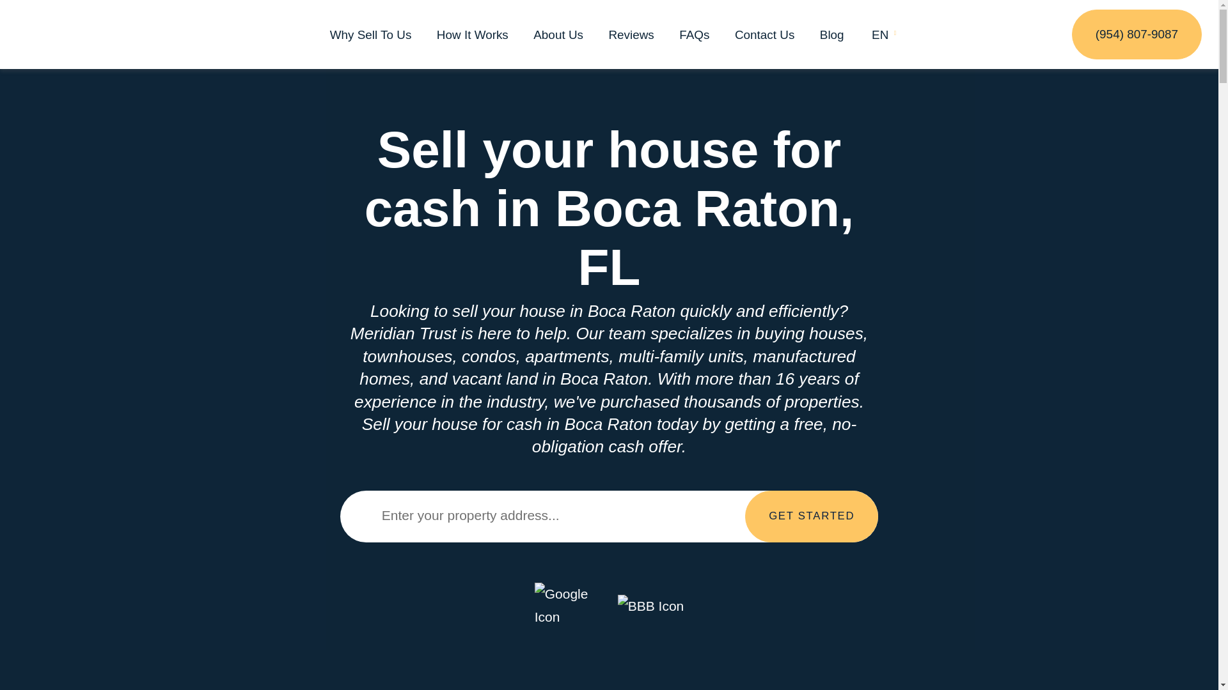 This screenshot has width=1228, height=690. I want to click on About Us, so click(558, 34).